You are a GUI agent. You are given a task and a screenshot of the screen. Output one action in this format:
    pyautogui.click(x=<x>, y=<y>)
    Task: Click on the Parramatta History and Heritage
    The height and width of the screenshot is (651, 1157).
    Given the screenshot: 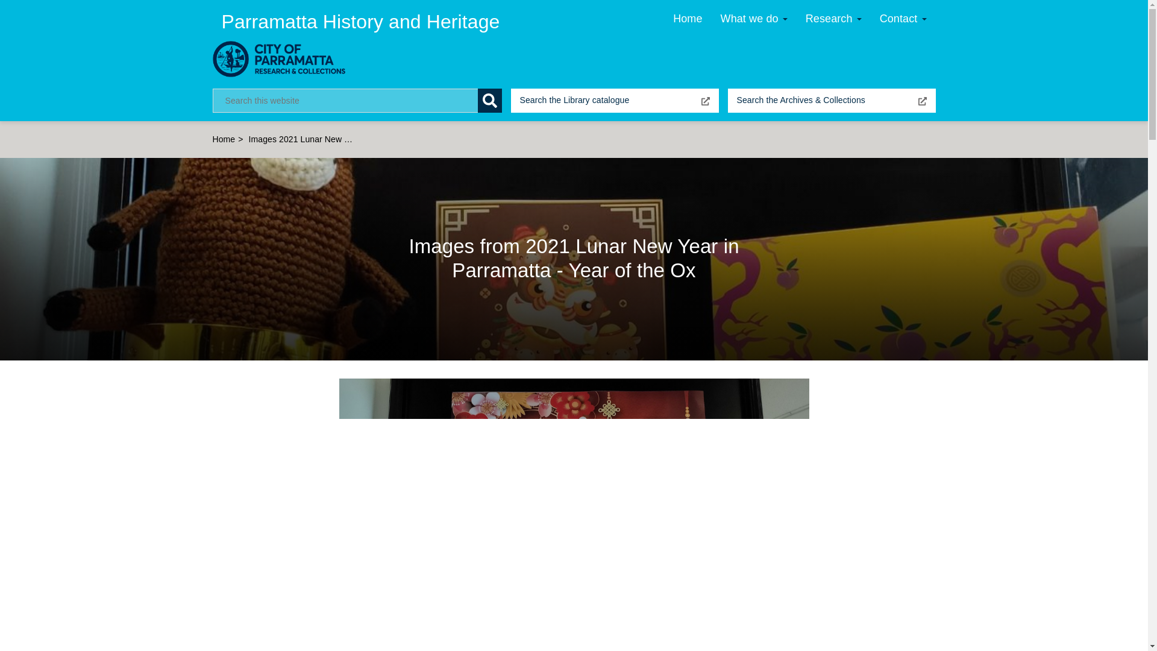 What is the action you would take?
    pyautogui.click(x=360, y=22)
    